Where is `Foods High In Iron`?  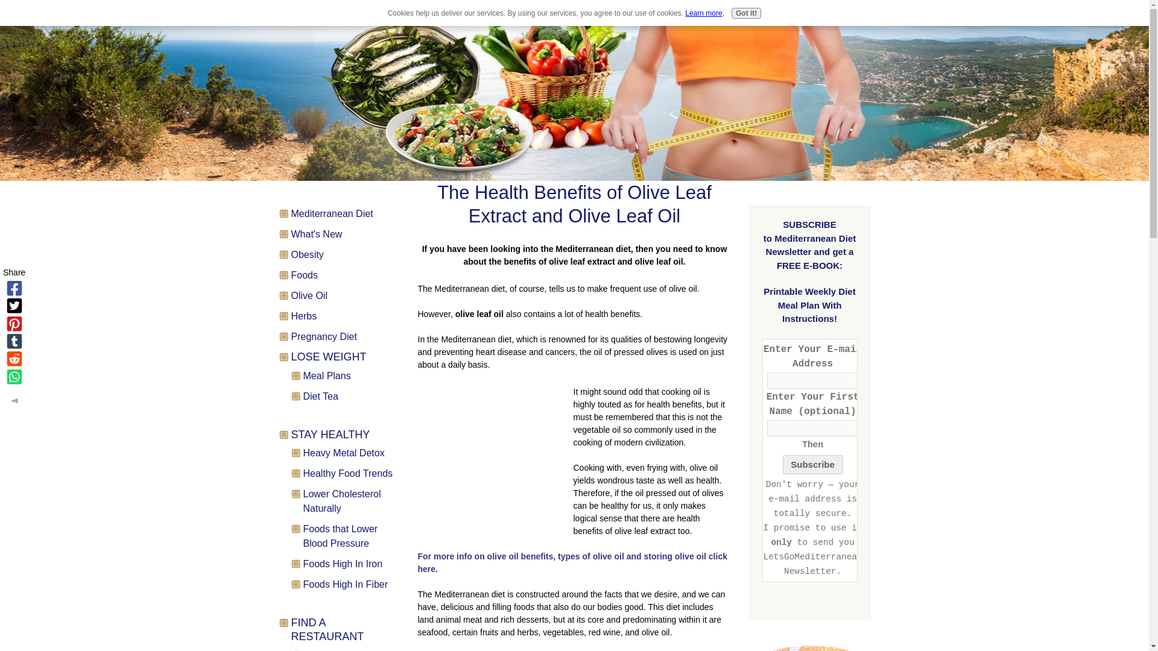
Foods High In Iron is located at coordinates (351, 564).